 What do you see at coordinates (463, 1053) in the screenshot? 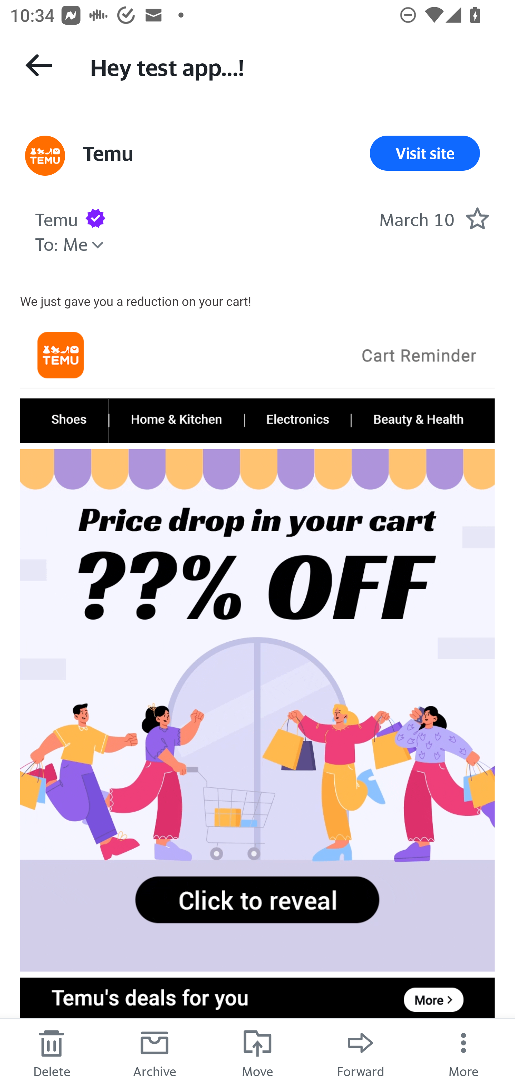
I see `More` at bounding box center [463, 1053].